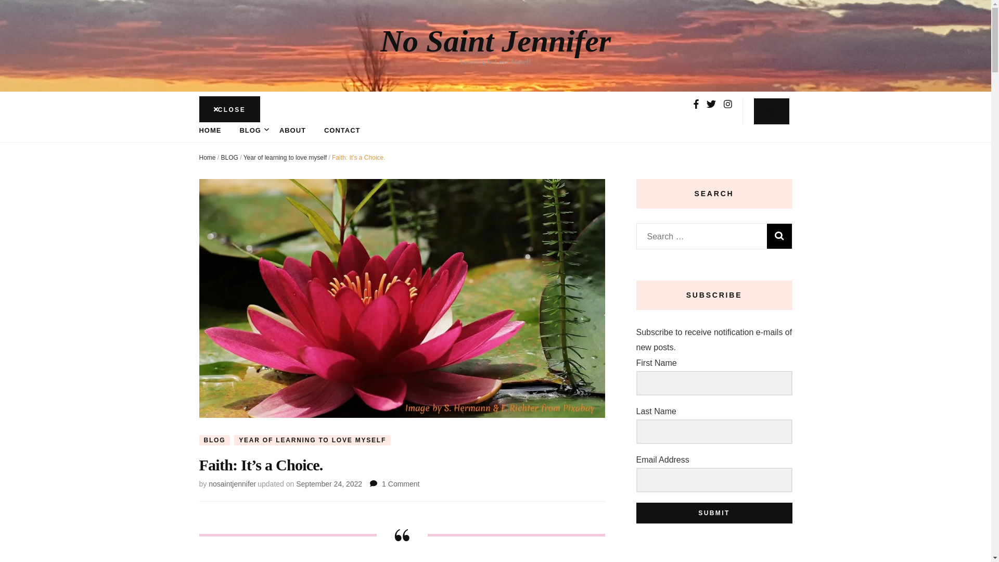 This screenshot has height=562, width=999. What do you see at coordinates (495, 41) in the screenshot?
I see `No Saint Jennifer` at bounding box center [495, 41].